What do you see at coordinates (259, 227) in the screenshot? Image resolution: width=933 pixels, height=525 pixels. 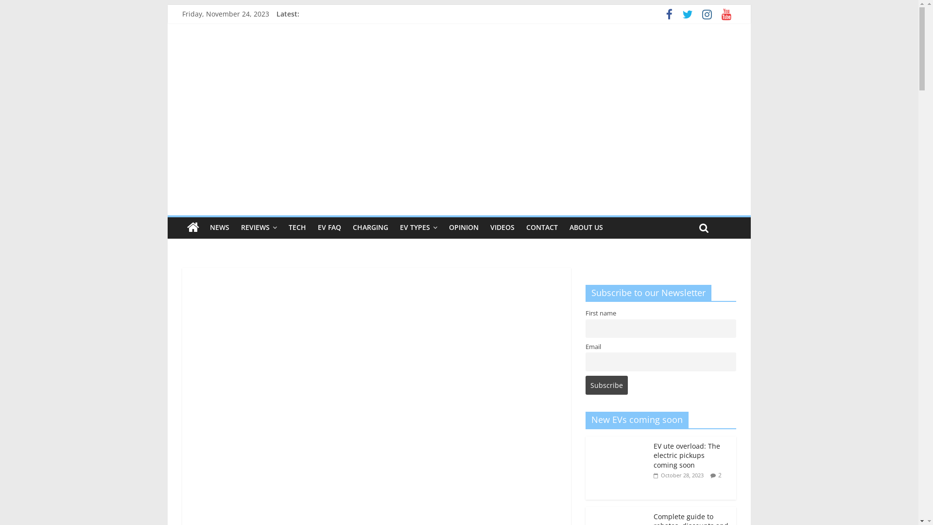 I see `REVIEWS` at bounding box center [259, 227].